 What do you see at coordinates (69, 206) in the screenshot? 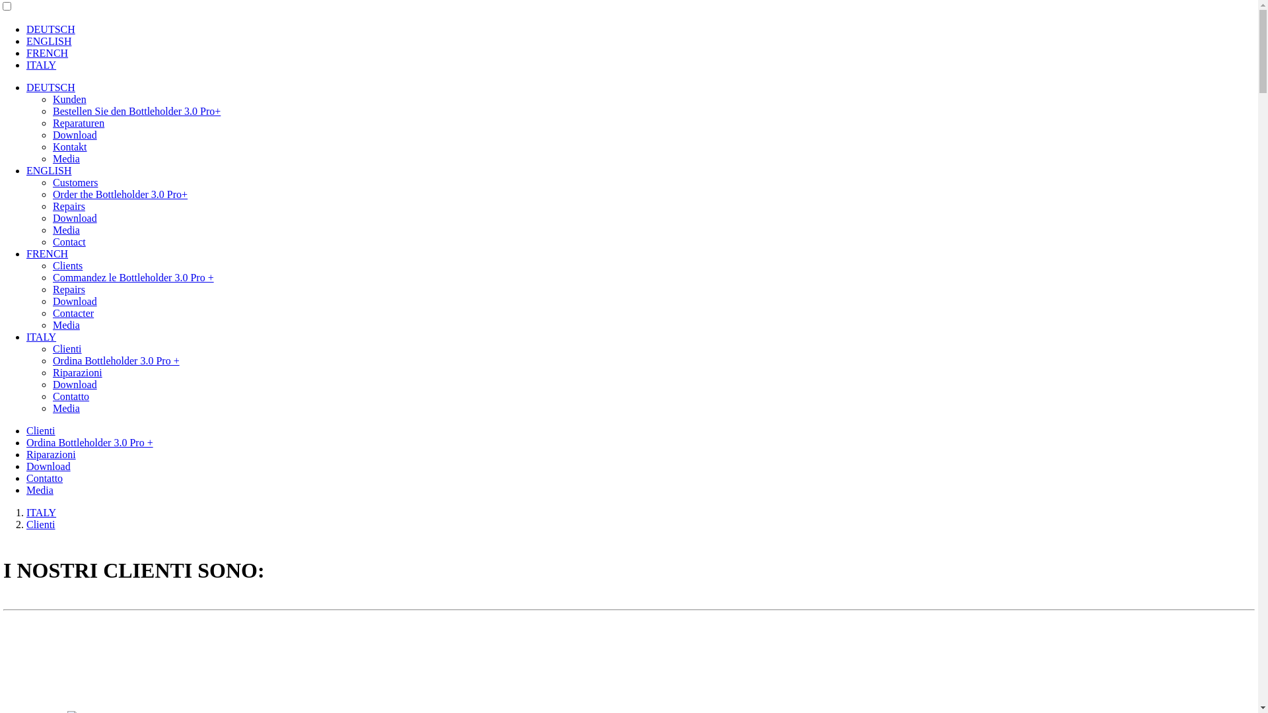
I see `Repairs` at bounding box center [69, 206].